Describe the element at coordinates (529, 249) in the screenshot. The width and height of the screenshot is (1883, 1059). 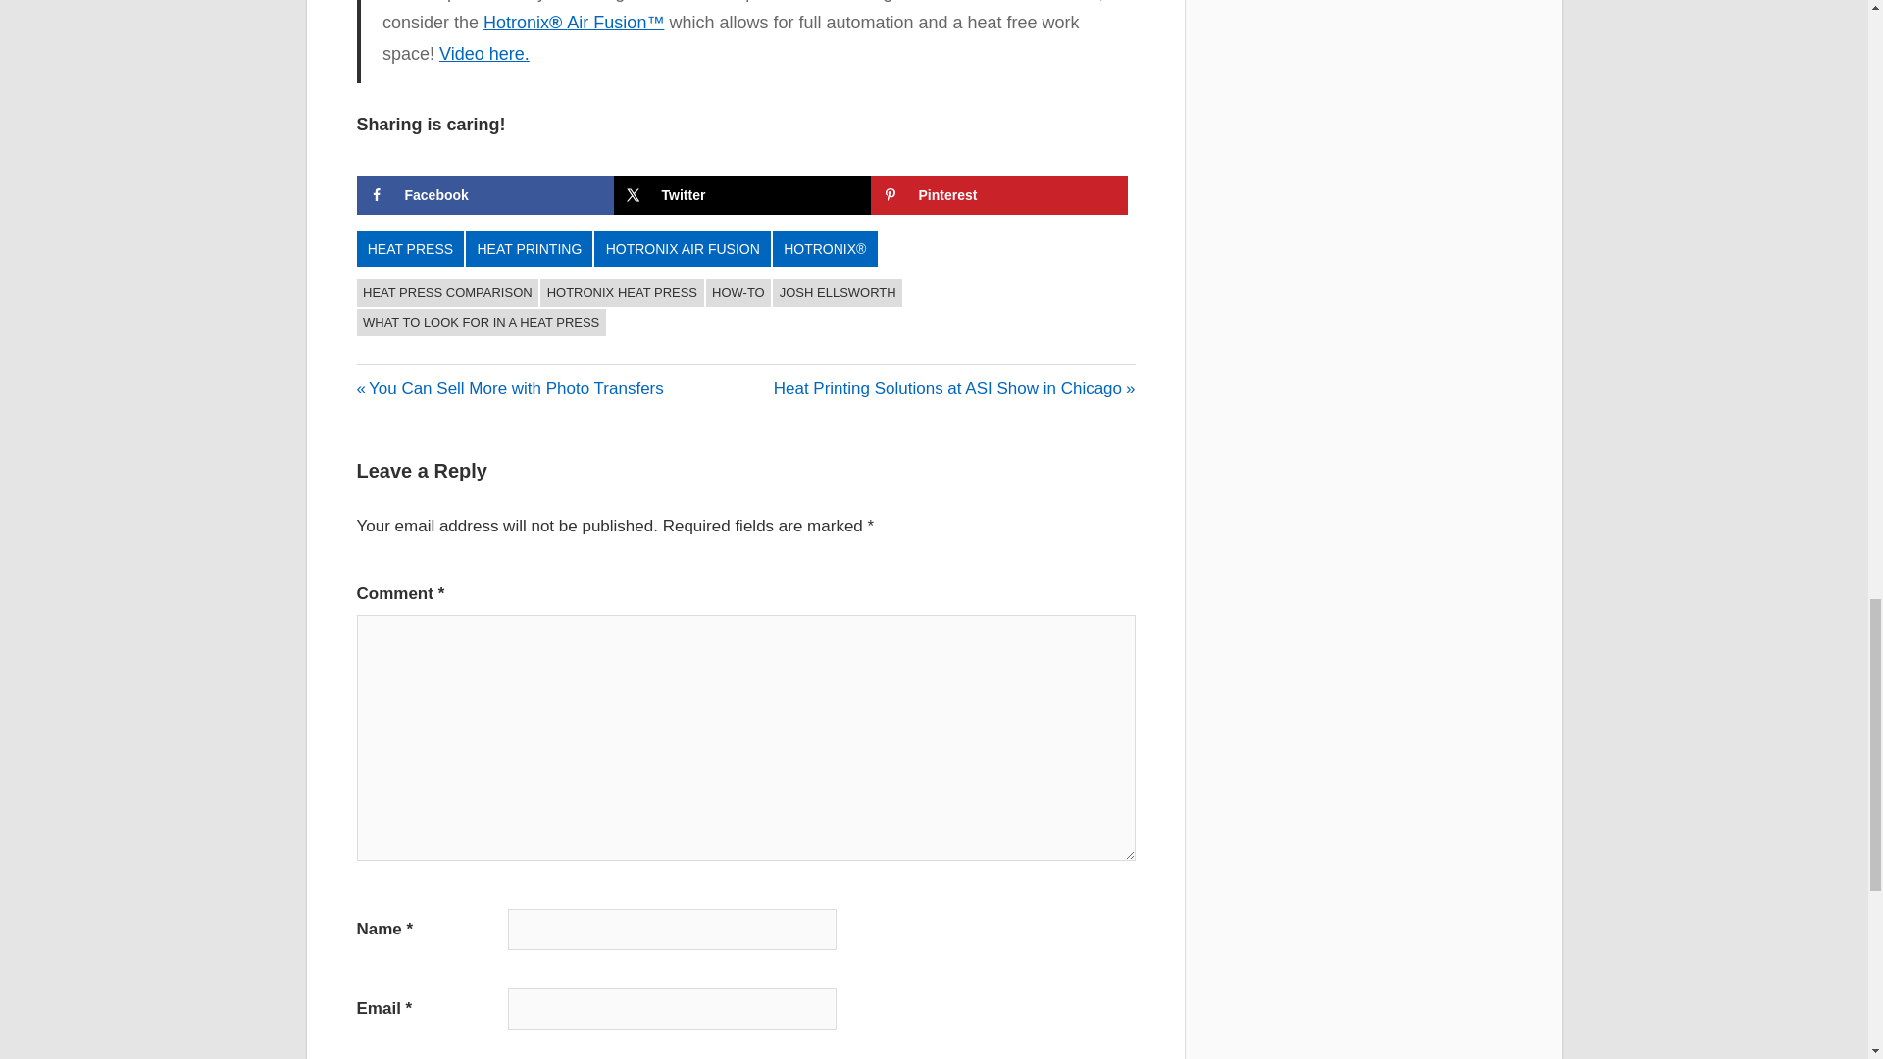
I see `HOW-TO` at that location.